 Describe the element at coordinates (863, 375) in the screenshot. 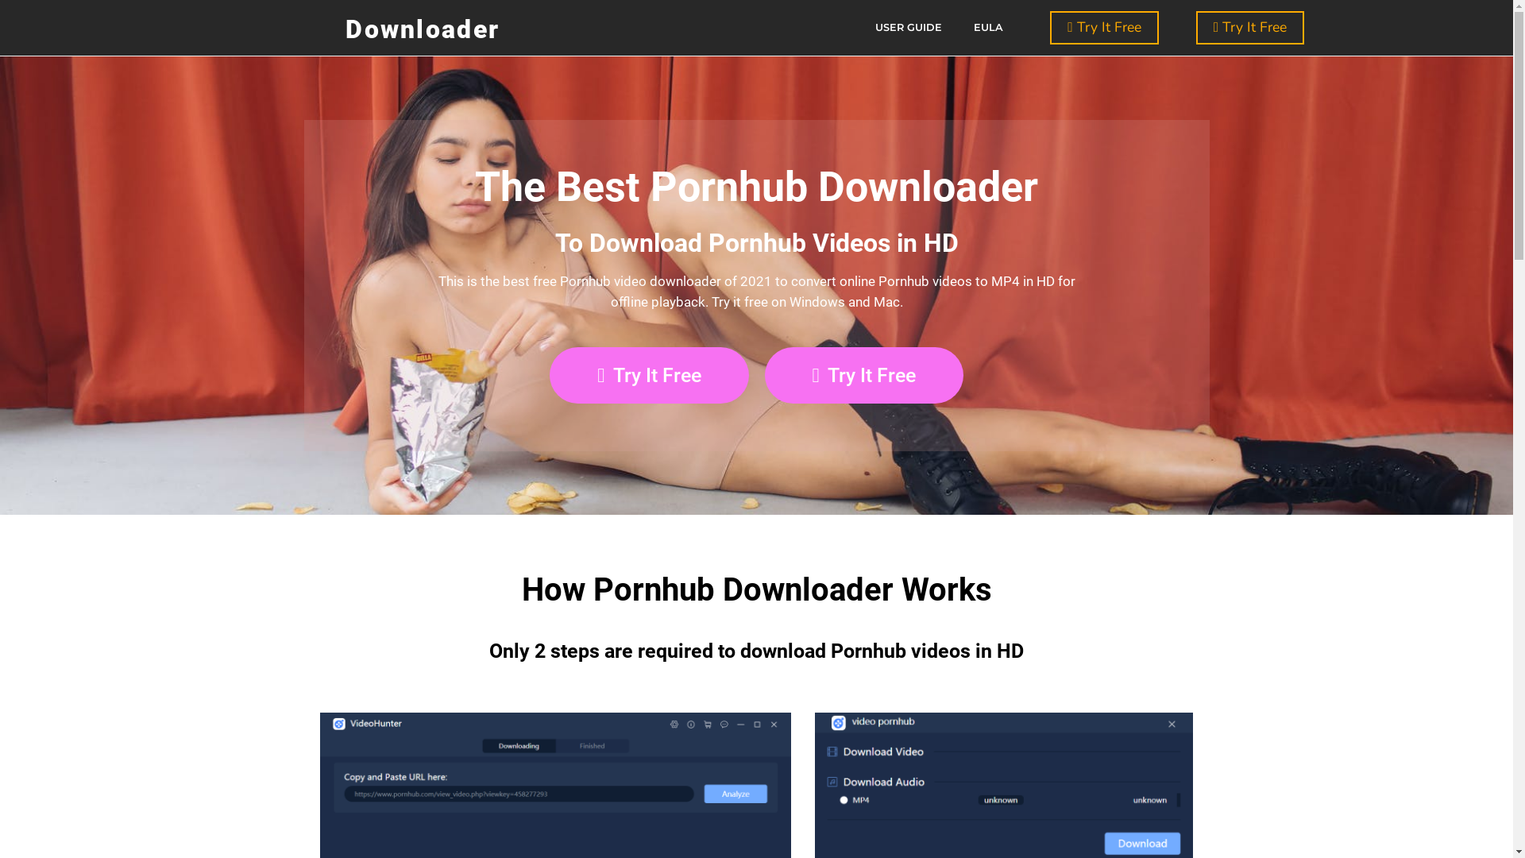

I see `Try It Free` at that location.